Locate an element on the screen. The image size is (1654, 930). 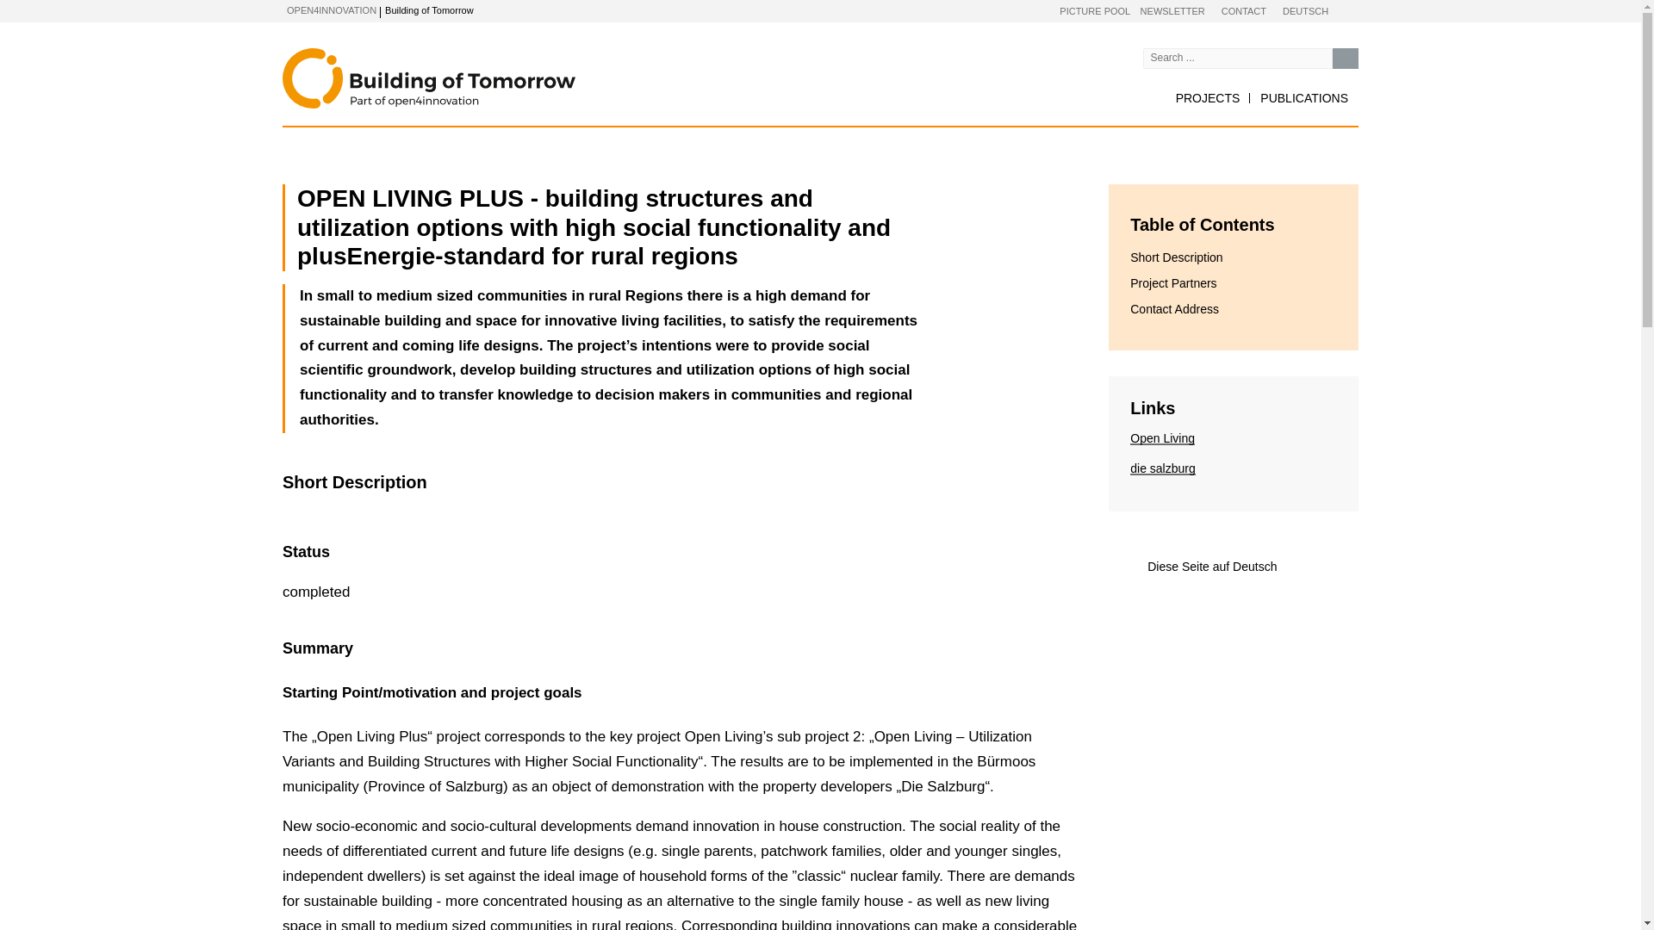
NEWSLETTER is located at coordinates (1173, 12).